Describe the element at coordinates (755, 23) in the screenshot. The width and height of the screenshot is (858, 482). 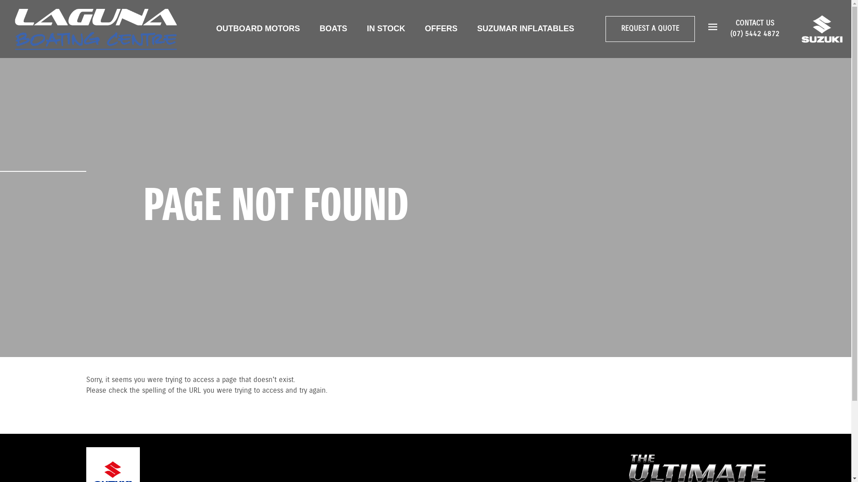
I see `CONTACT US` at that location.